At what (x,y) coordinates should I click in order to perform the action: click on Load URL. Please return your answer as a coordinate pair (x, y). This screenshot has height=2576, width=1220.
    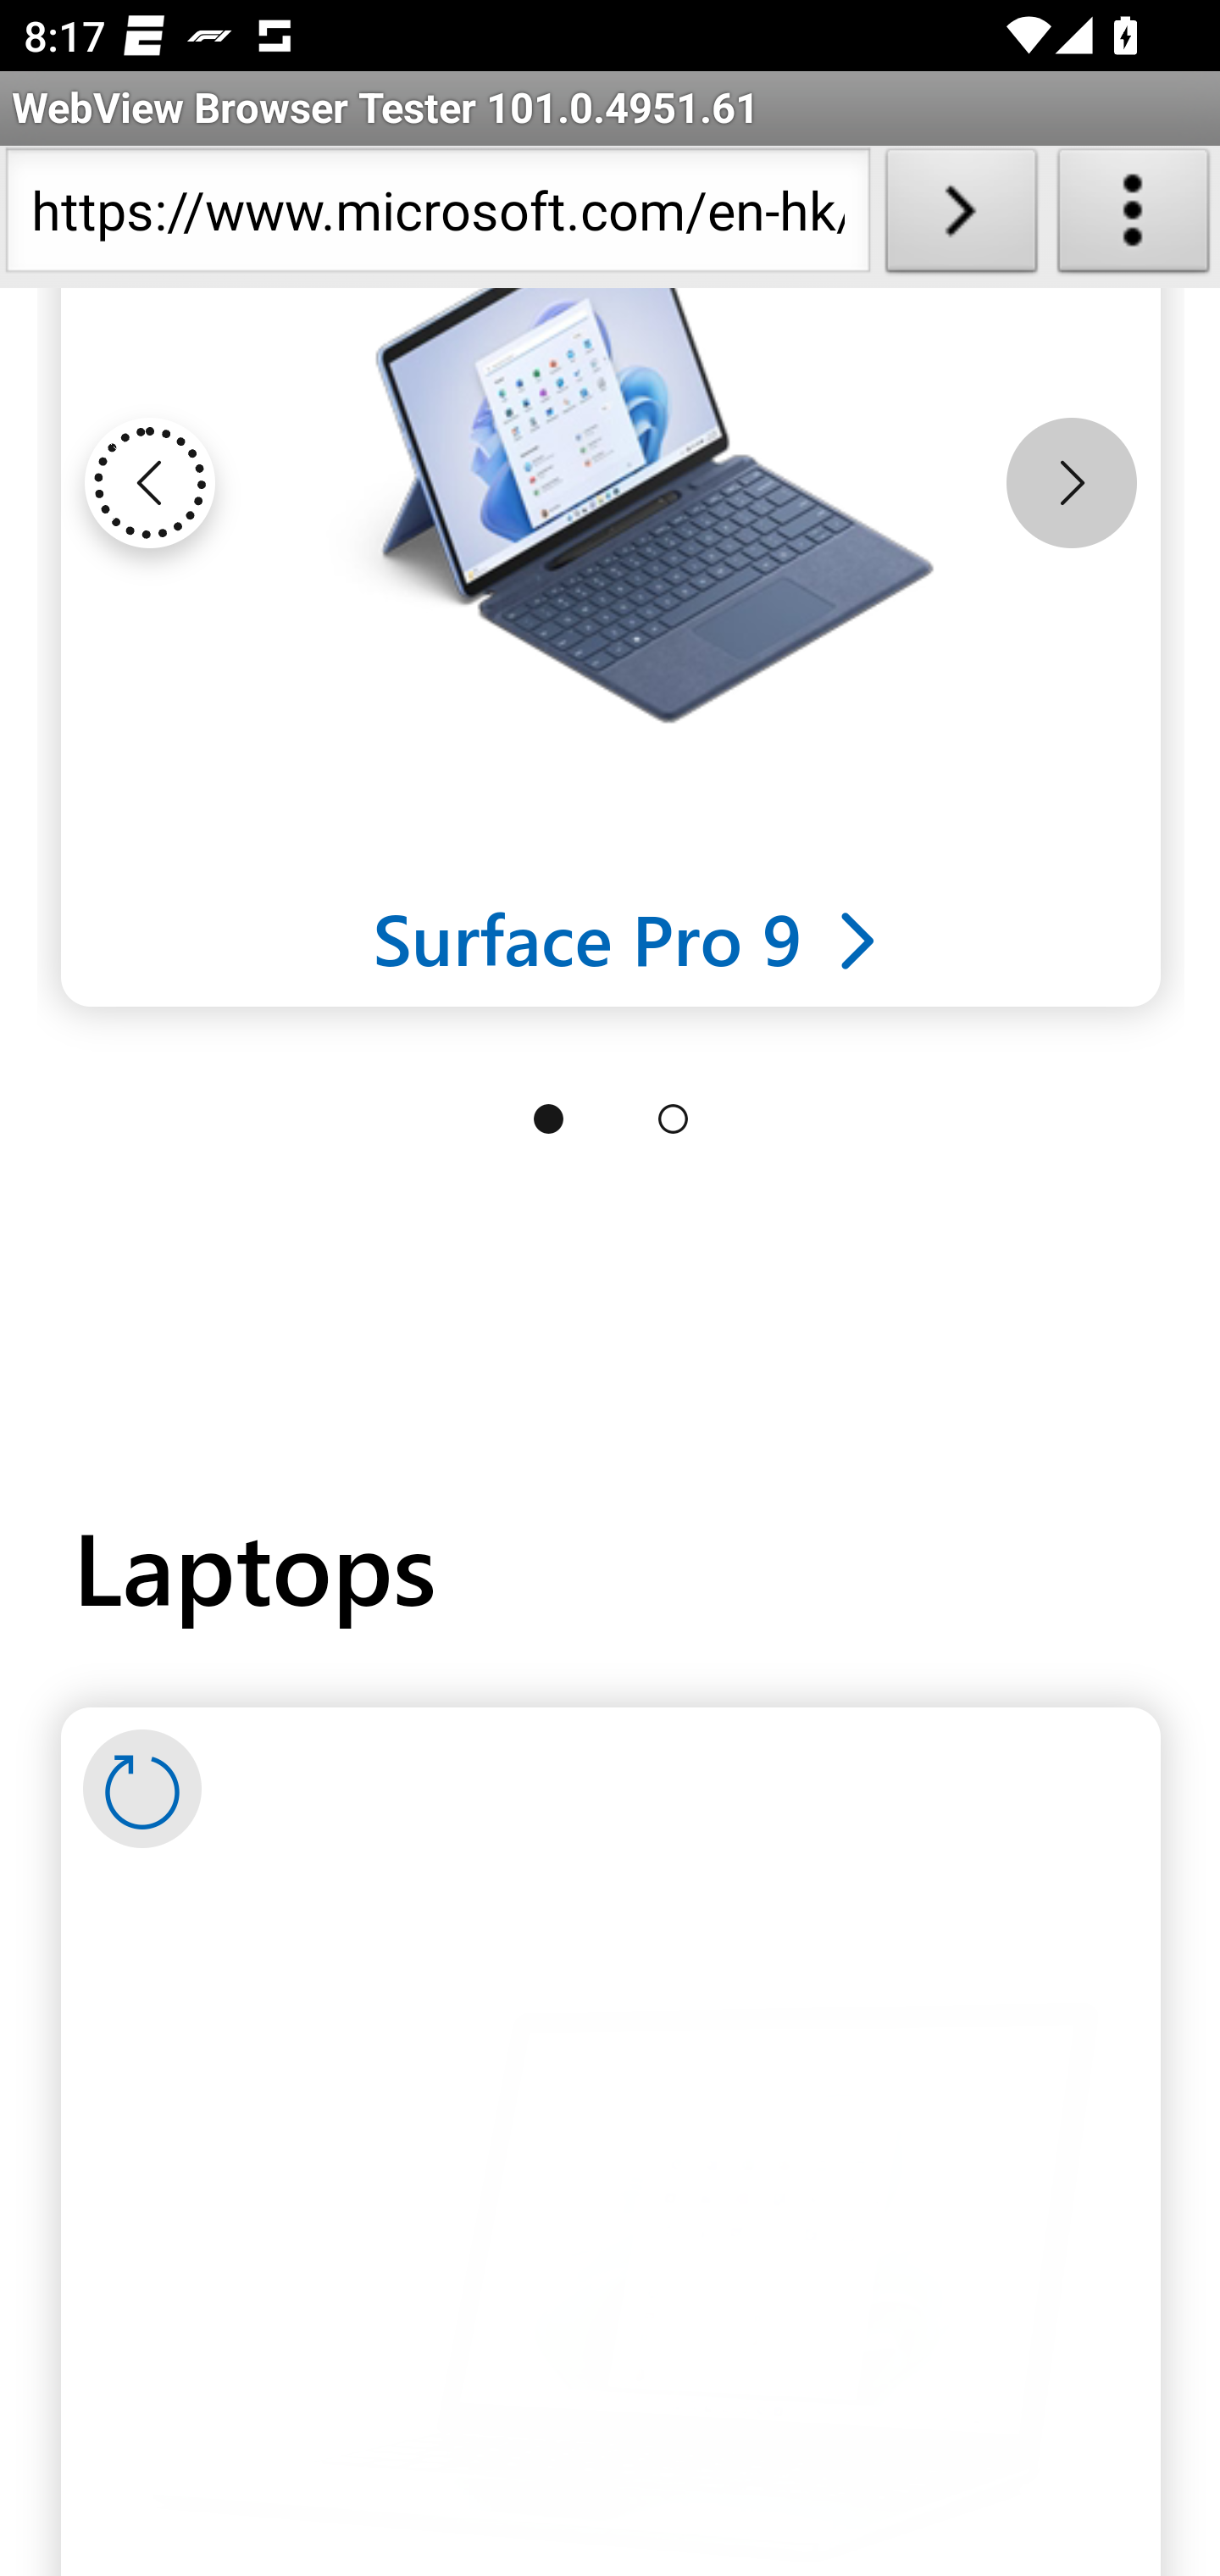
    Looking at the image, I should click on (961, 217).